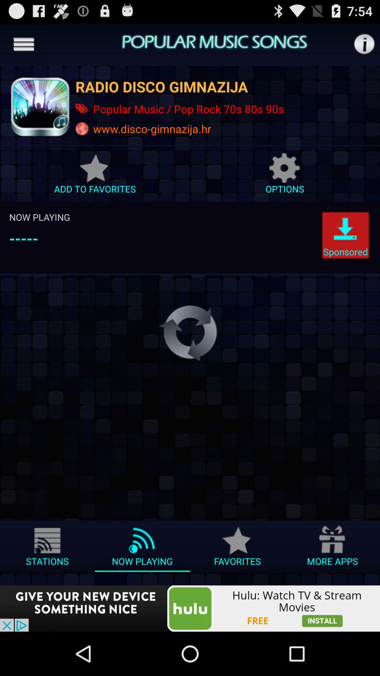  Describe the element at coordinates (364, 44) in the screenshot. I see `click to the more detail` at that location.